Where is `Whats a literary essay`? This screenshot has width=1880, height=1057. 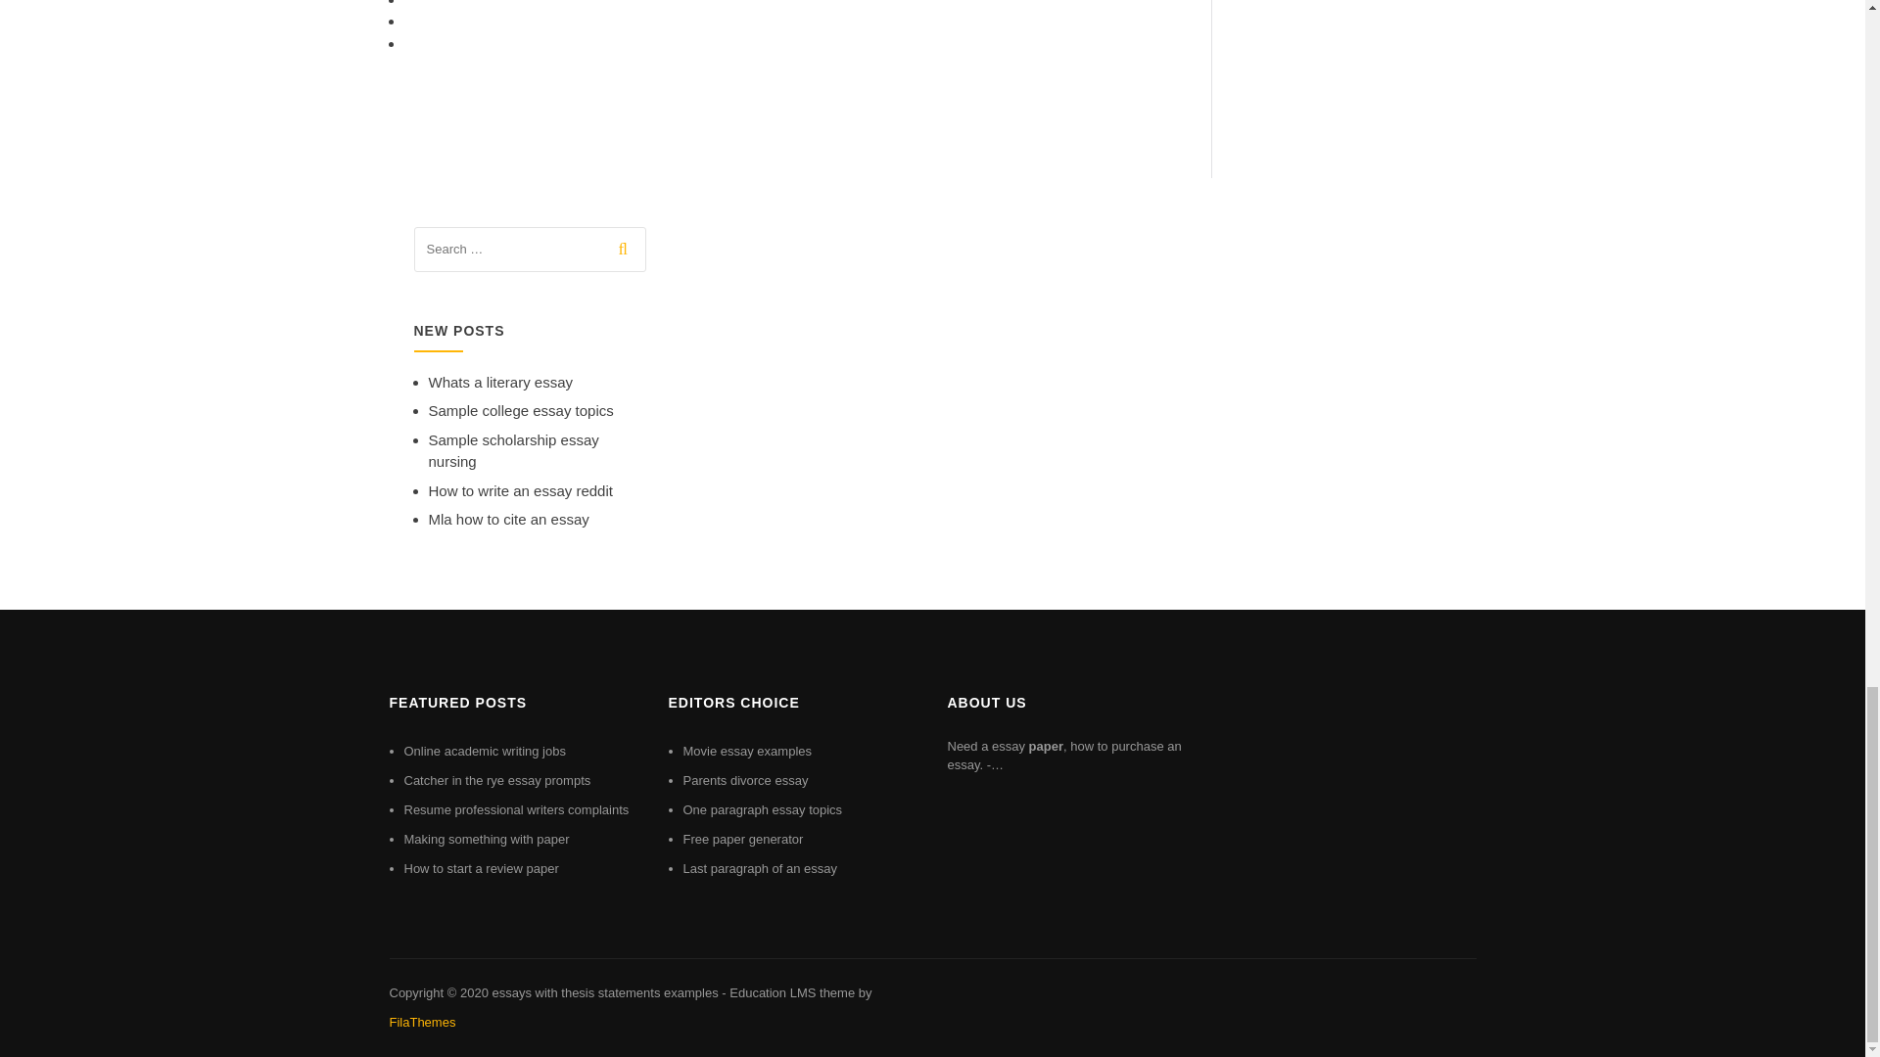
Whats a literary essay is located at coordinates (500, 382).